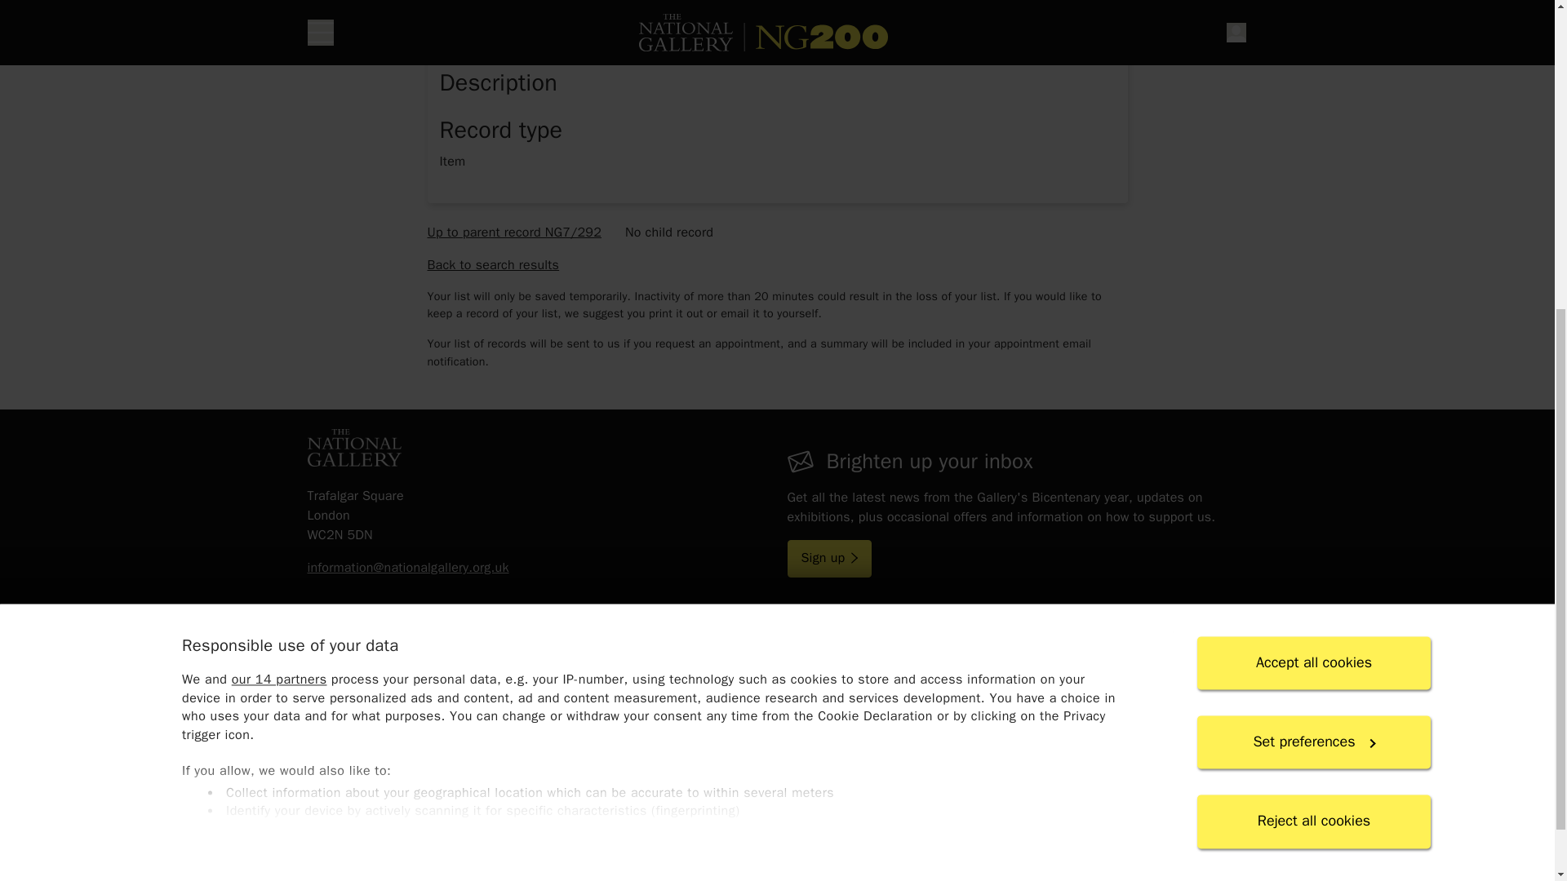 This screenshot has height=881, width=1567. What do you see at coordinates (641, 393) in the screenshot?
I see `cookies policy` at bounding box center [641, 393].